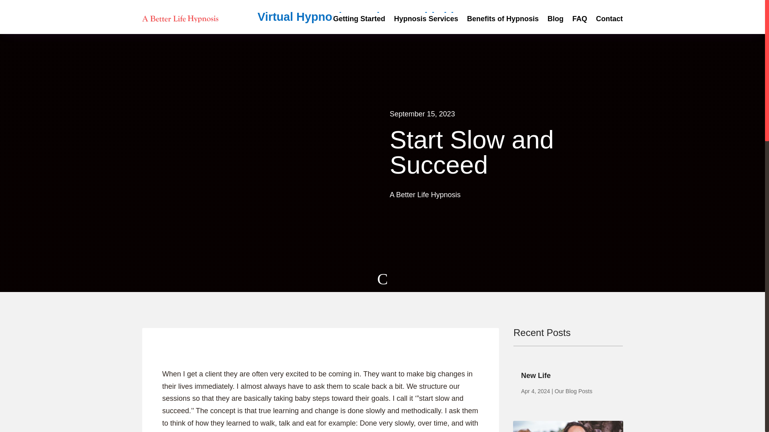 Image resolution: width=769 pixels, height=432 pixels. Describe the element at coordinates (573, 391) in the screenshot. I see `Our Blog Posts` at that location.